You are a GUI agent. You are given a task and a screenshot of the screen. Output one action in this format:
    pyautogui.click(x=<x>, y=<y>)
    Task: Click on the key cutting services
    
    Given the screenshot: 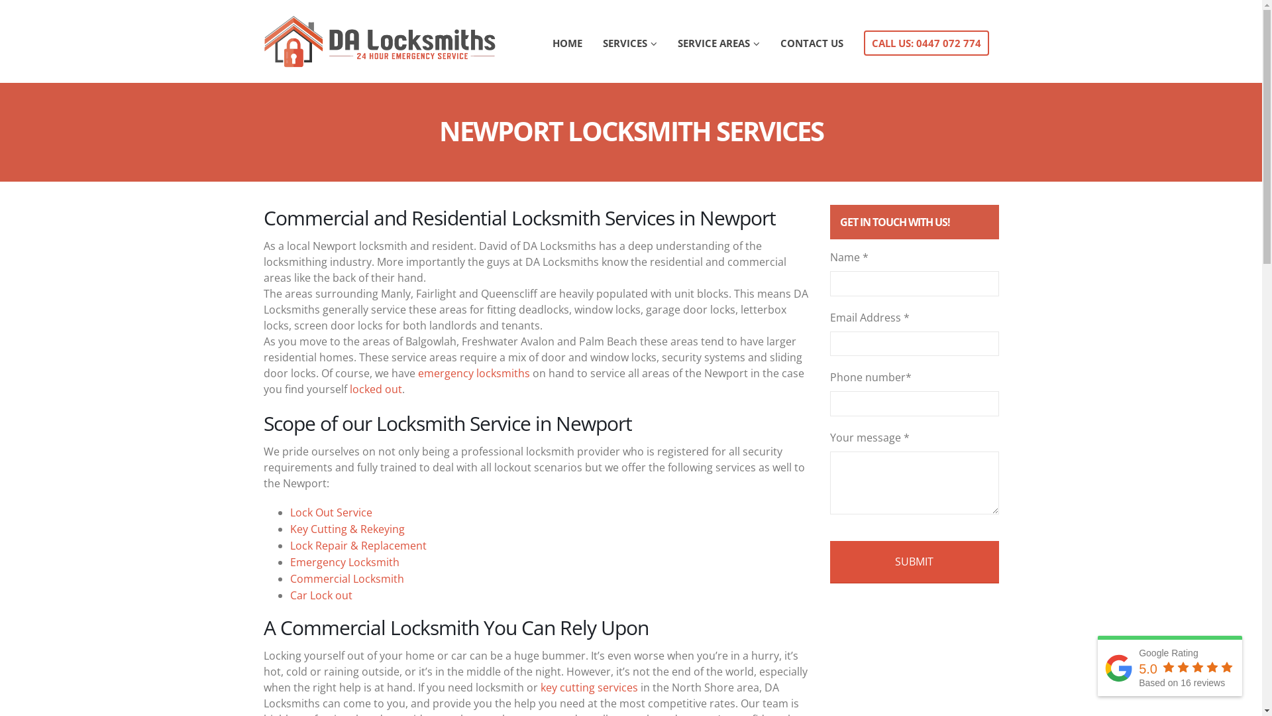 What is the action you would take?
    pyautogui.click(x=590, y=687)
    